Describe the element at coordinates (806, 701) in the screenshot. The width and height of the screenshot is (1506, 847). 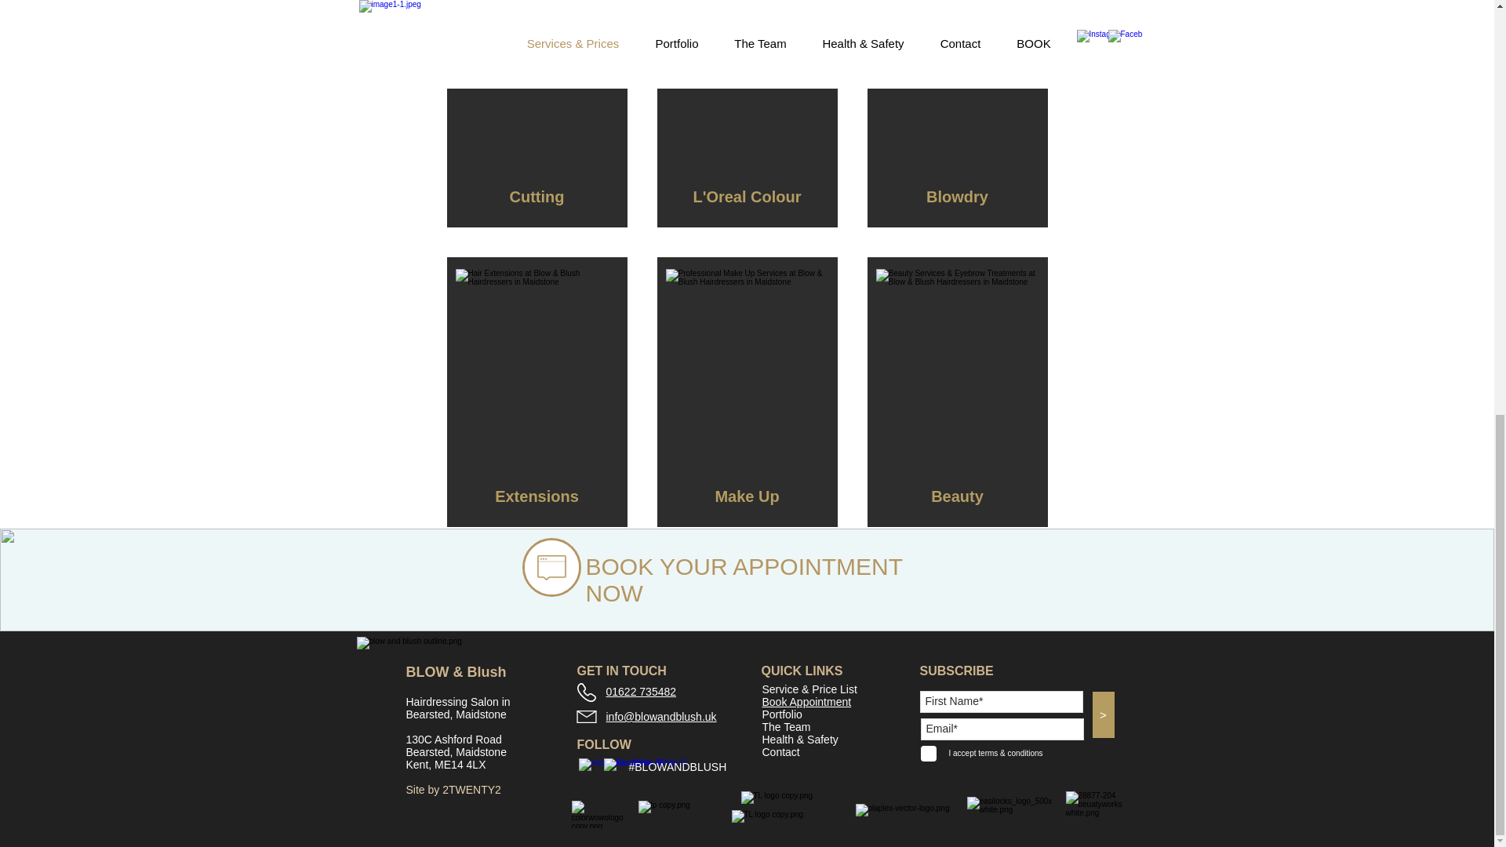
I see `Book Appointment` at that location.